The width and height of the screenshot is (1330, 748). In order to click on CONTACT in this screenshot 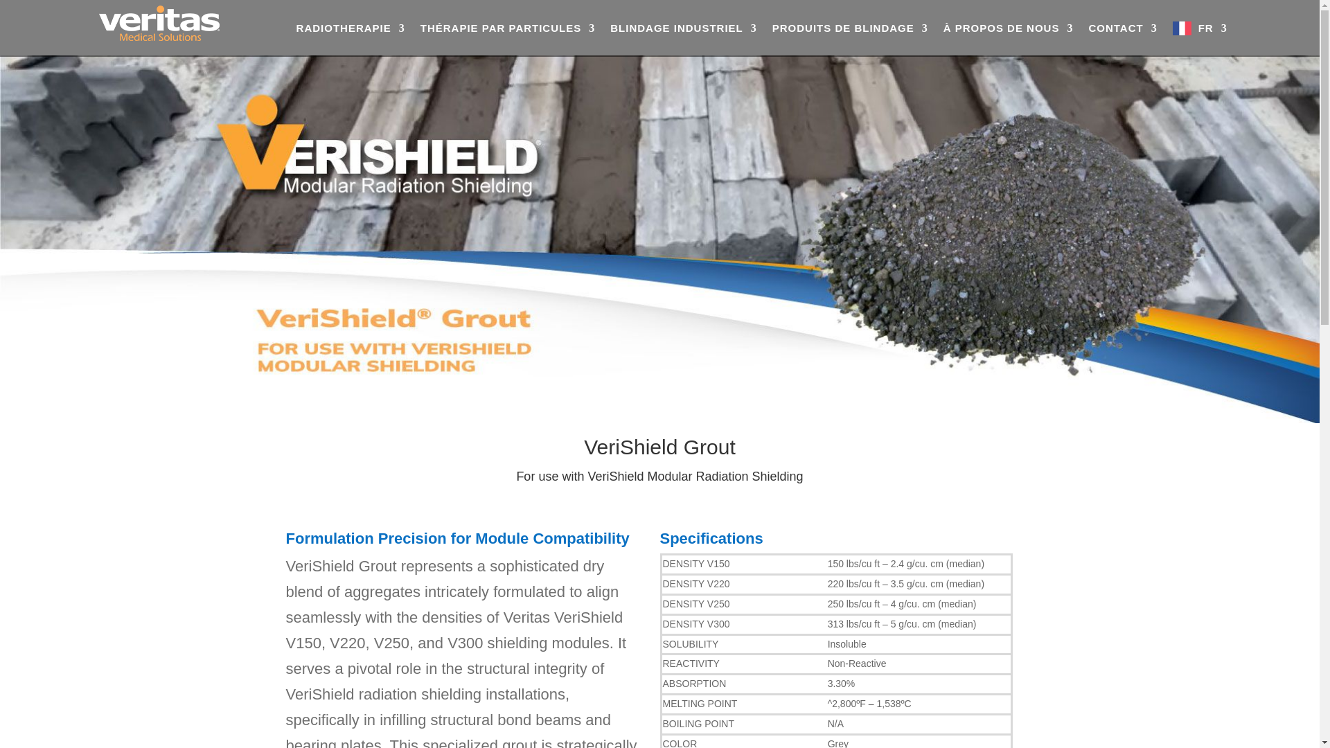, I will do `click(1122, 28)`.